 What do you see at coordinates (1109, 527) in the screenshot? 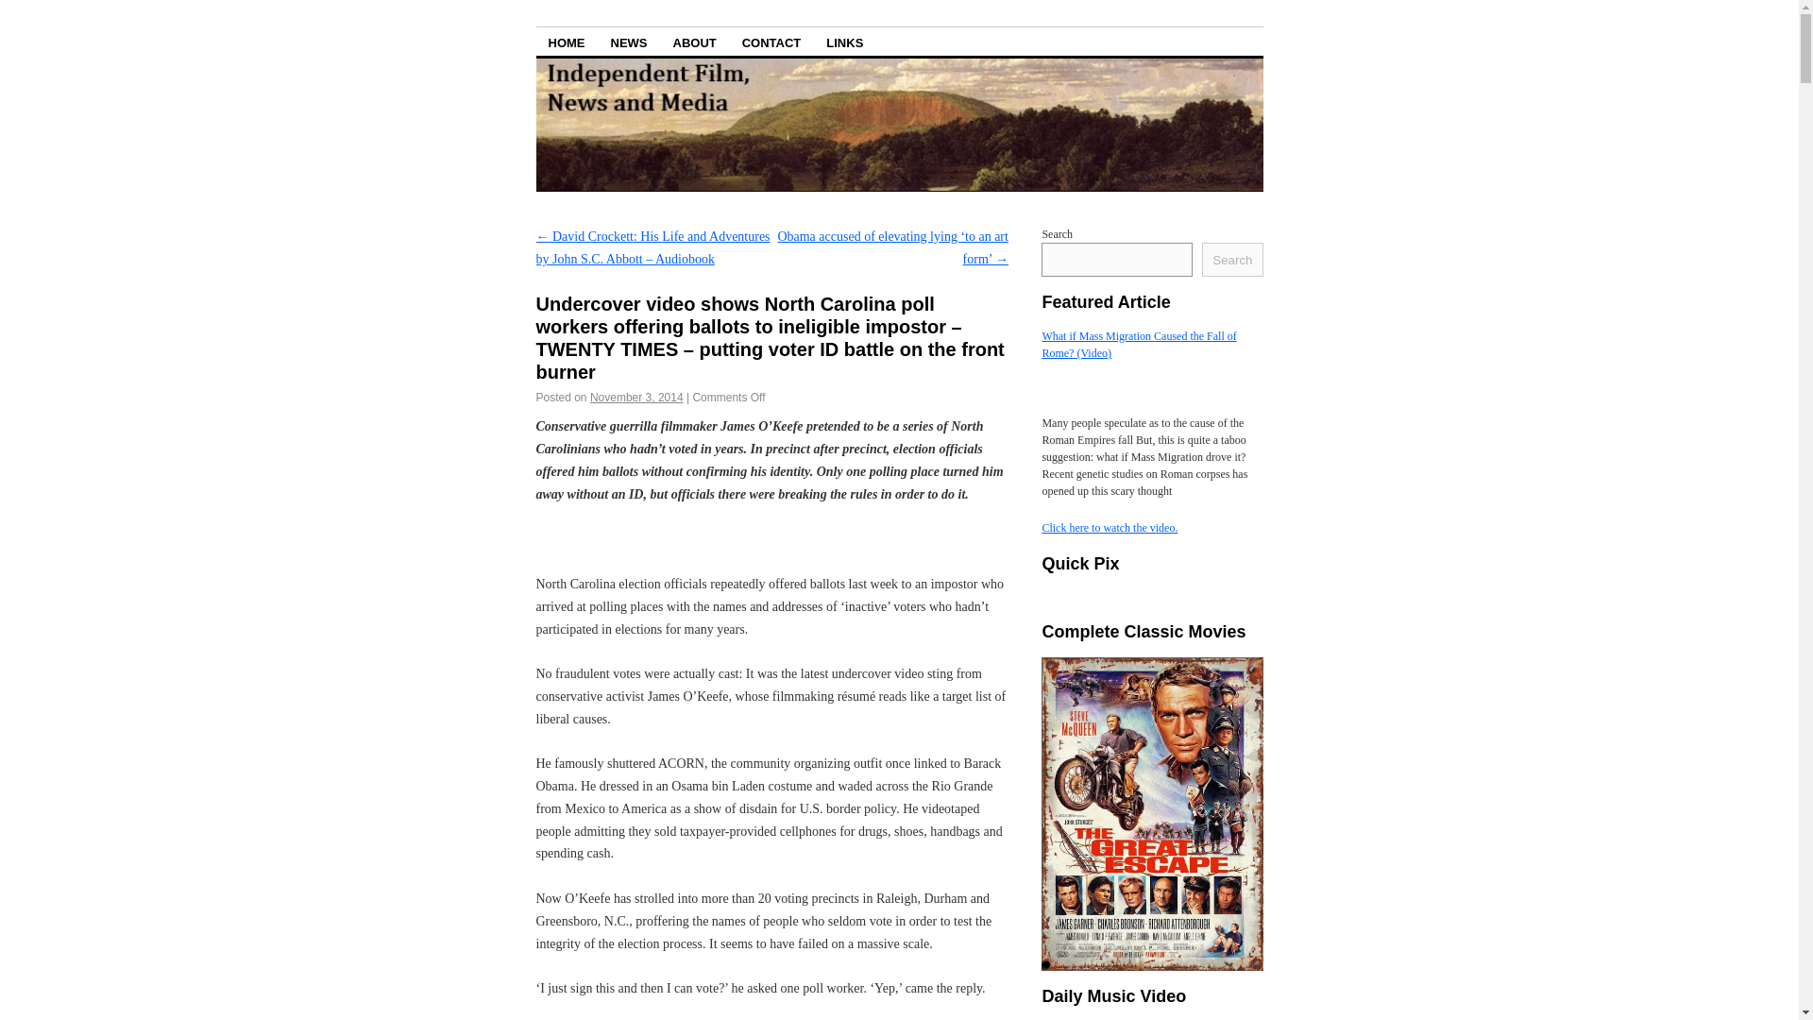
I see `Click here to watch the video.` at bounding box center [1109, 527].